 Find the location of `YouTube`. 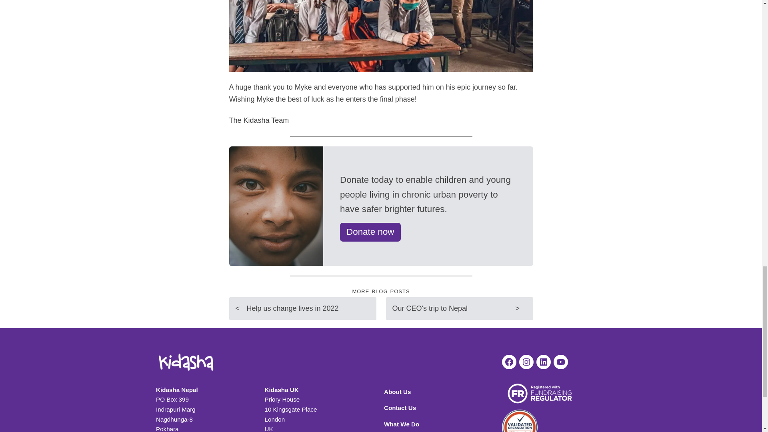

YouTube is located at coordinates (561, 362).